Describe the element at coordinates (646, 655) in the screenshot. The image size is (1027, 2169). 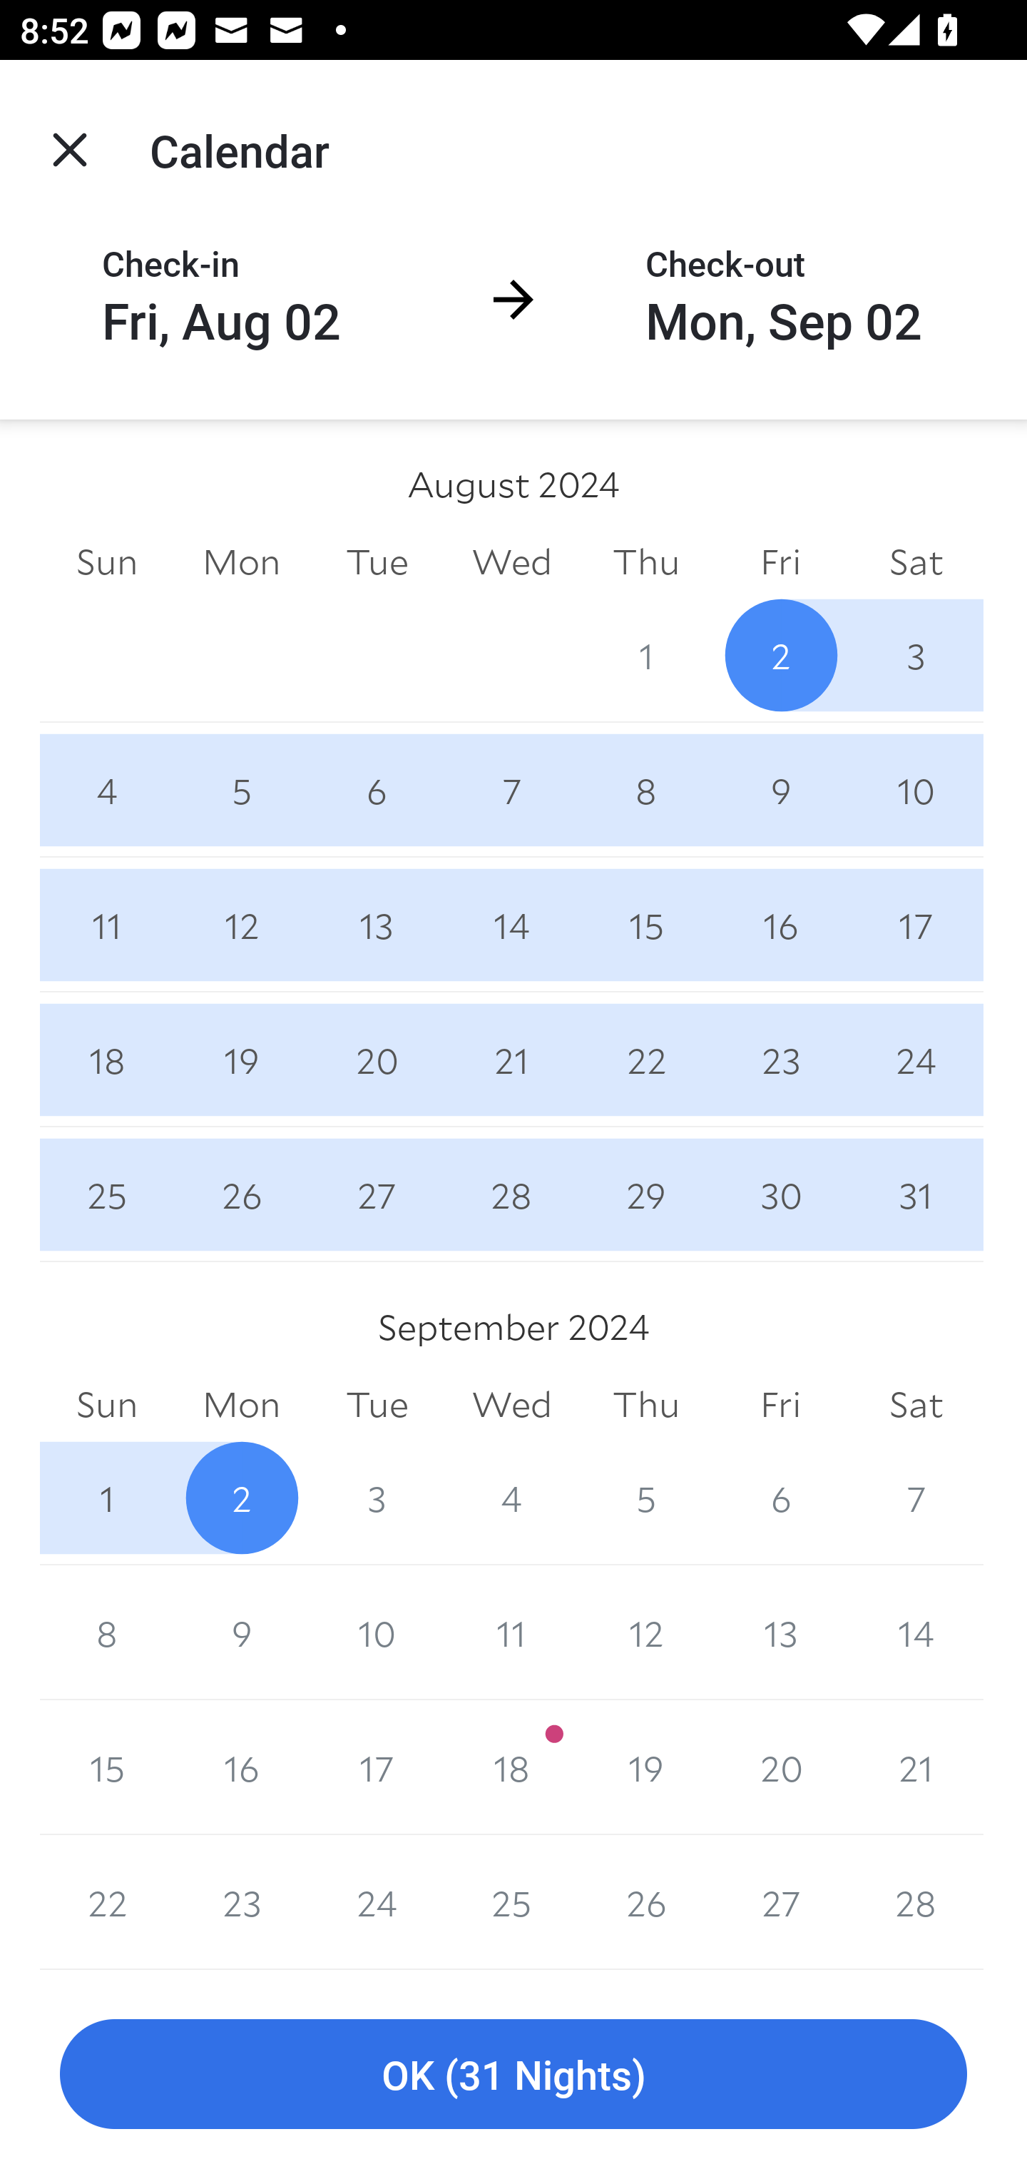
I see `1 1 August 2024` at that location.